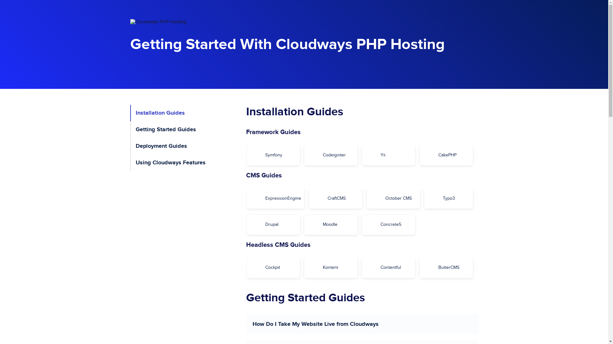  I want to click on Deployment Guides, so click(188, 146).